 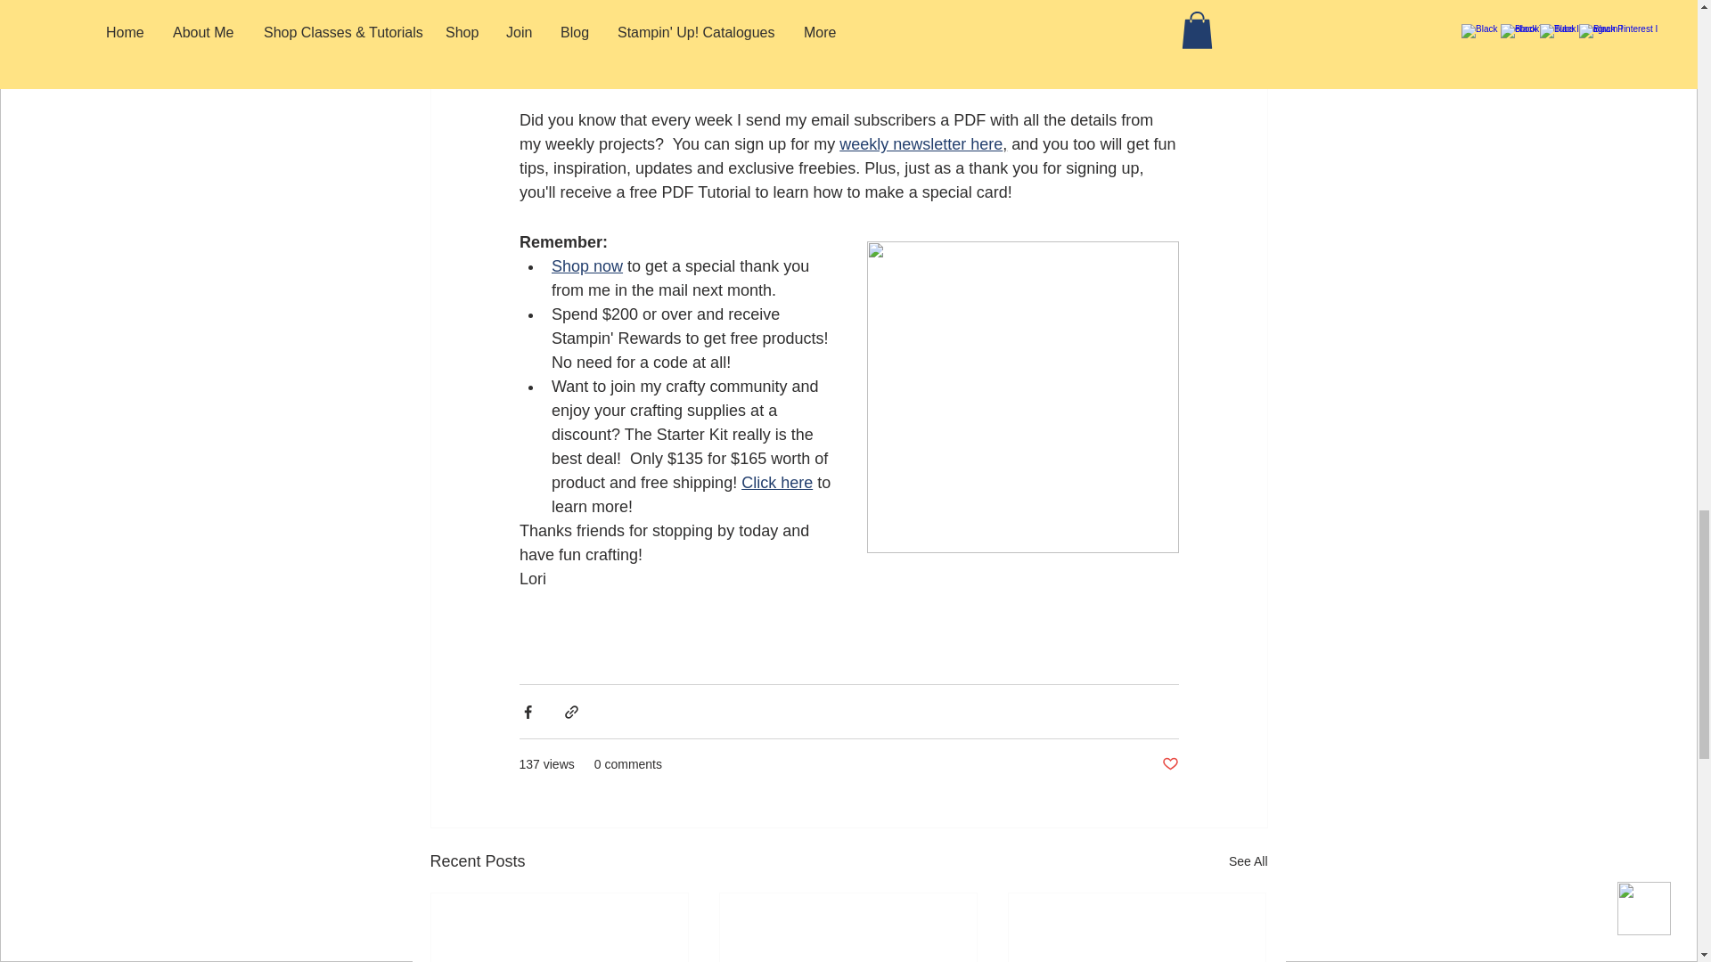 What do you see at coordinates (586, 265) in the screenshot?
I see `Shop now` at bounding box center [586, 265].